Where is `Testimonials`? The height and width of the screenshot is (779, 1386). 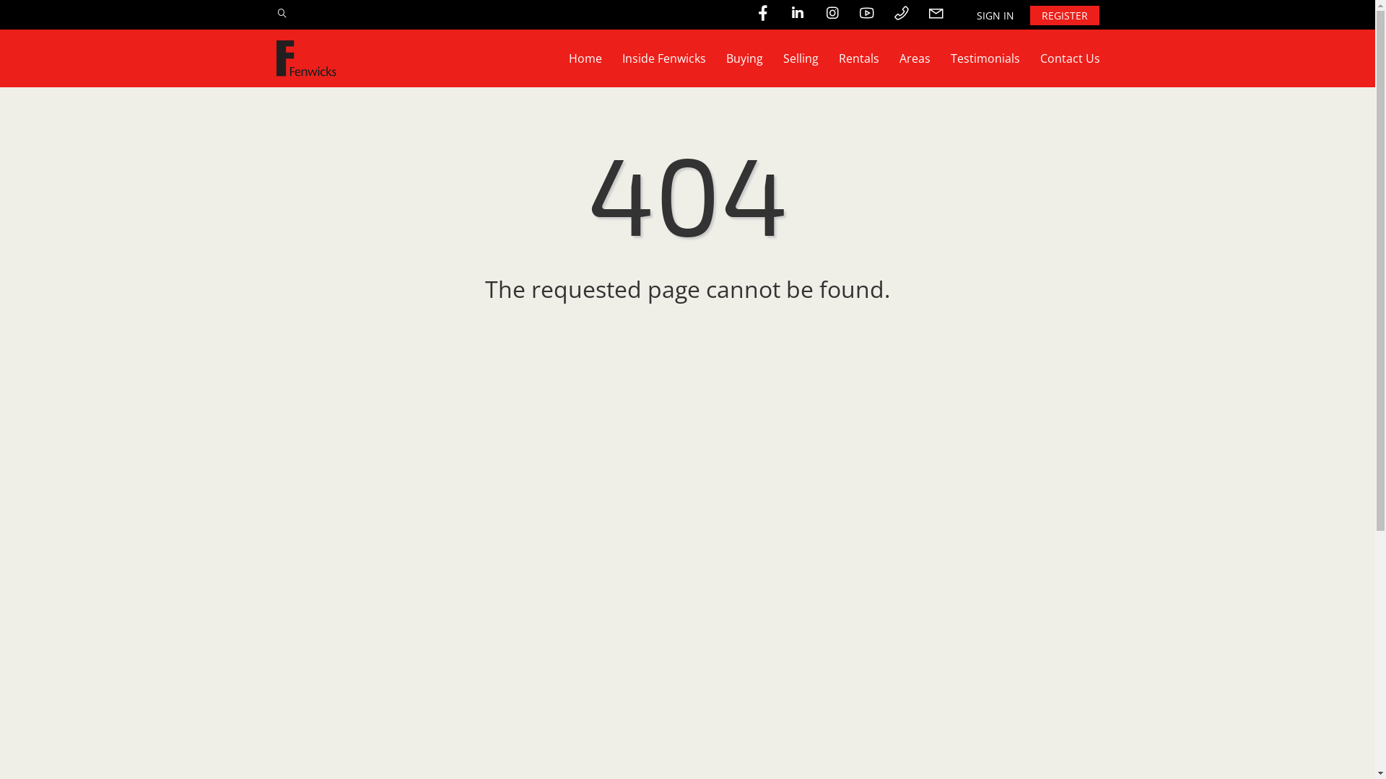 Testimonials is located at coordinates (985, 58).